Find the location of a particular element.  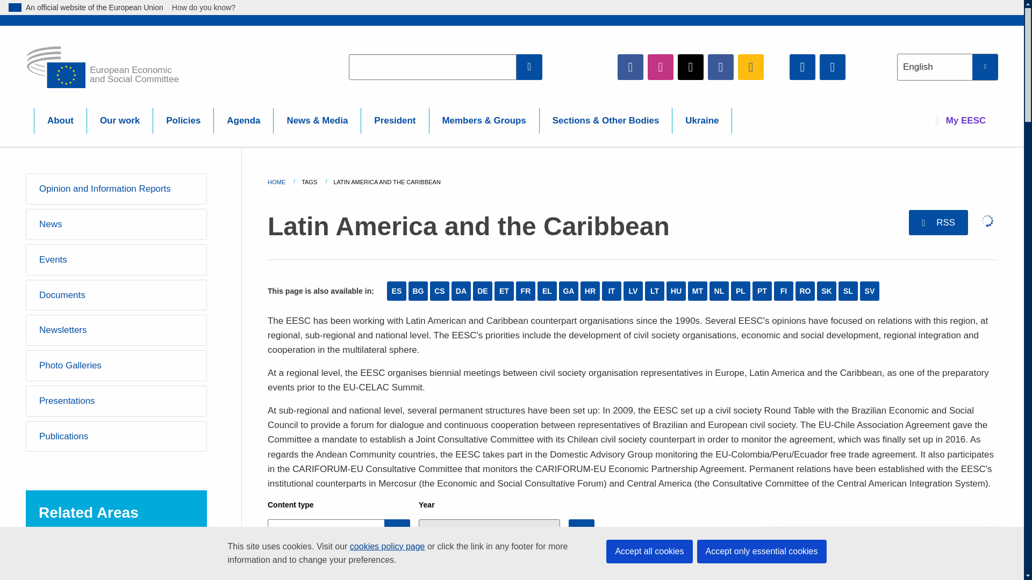

cookies policy page is located at coordinates (387, 546).